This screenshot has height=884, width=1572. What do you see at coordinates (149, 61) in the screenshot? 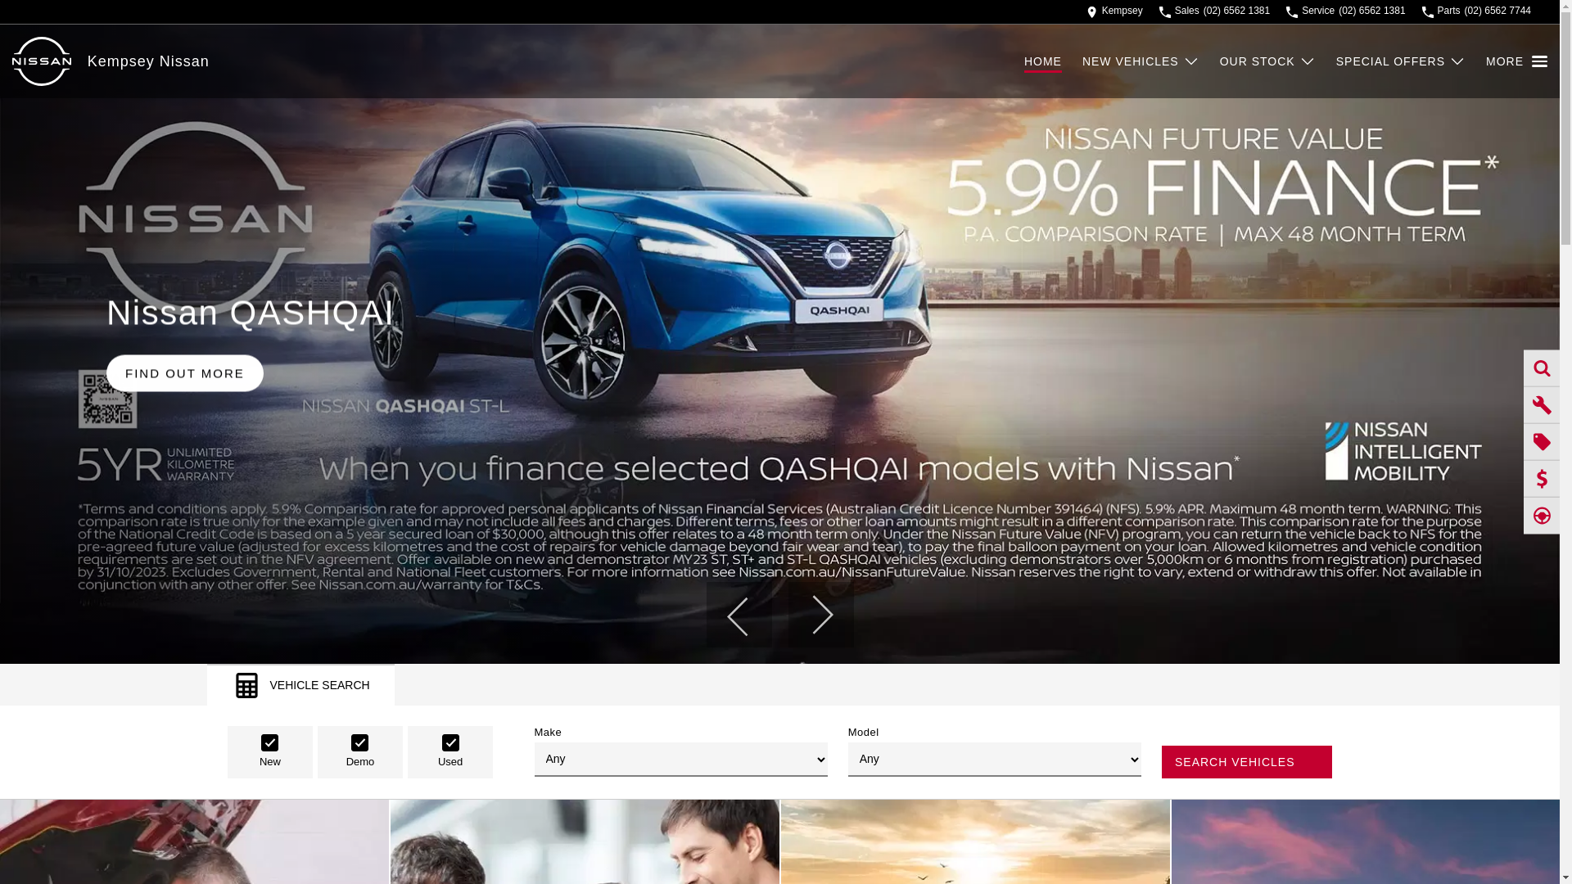
I see `Kempsey Nissan` at bounding box center [149, 61].